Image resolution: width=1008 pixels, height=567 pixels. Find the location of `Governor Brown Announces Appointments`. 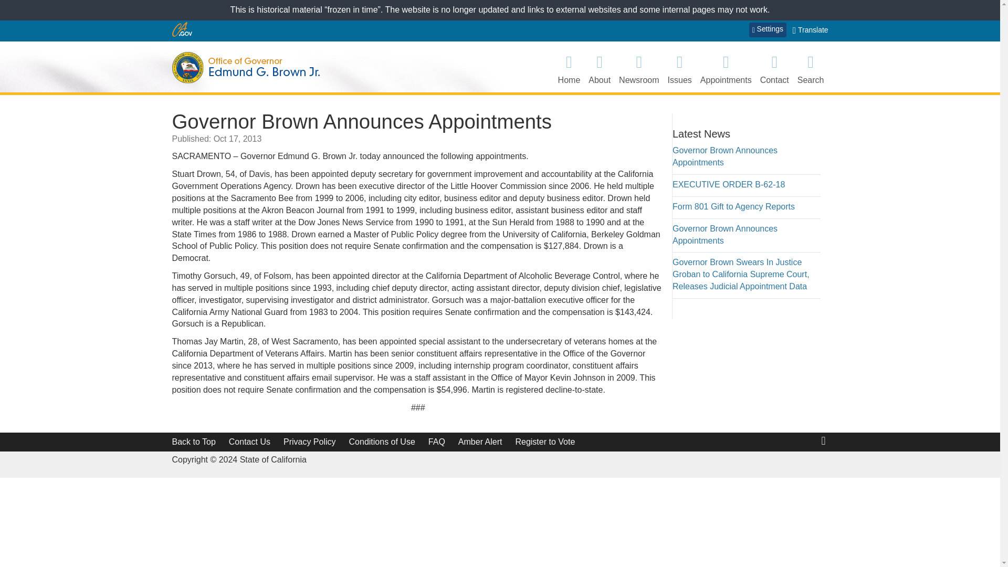

Governor Brown Announces Appointments is located at coordinates (724, 156).